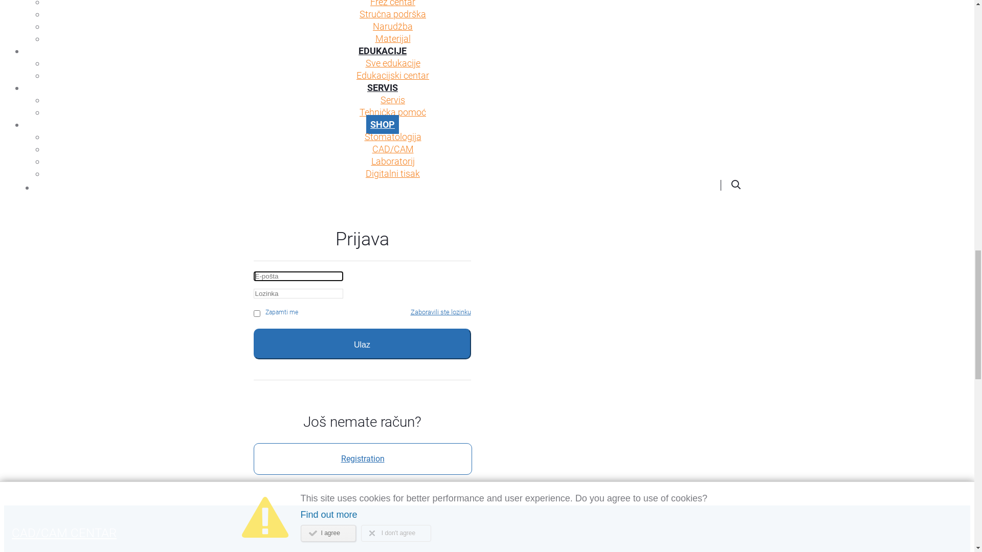 Image resolution: width=982 pixels, height=552 pixels. What do you see at coordinates (393, 491) in the screenshot?
I see `Dentalna fotografija` at bounding box center [393, 491].